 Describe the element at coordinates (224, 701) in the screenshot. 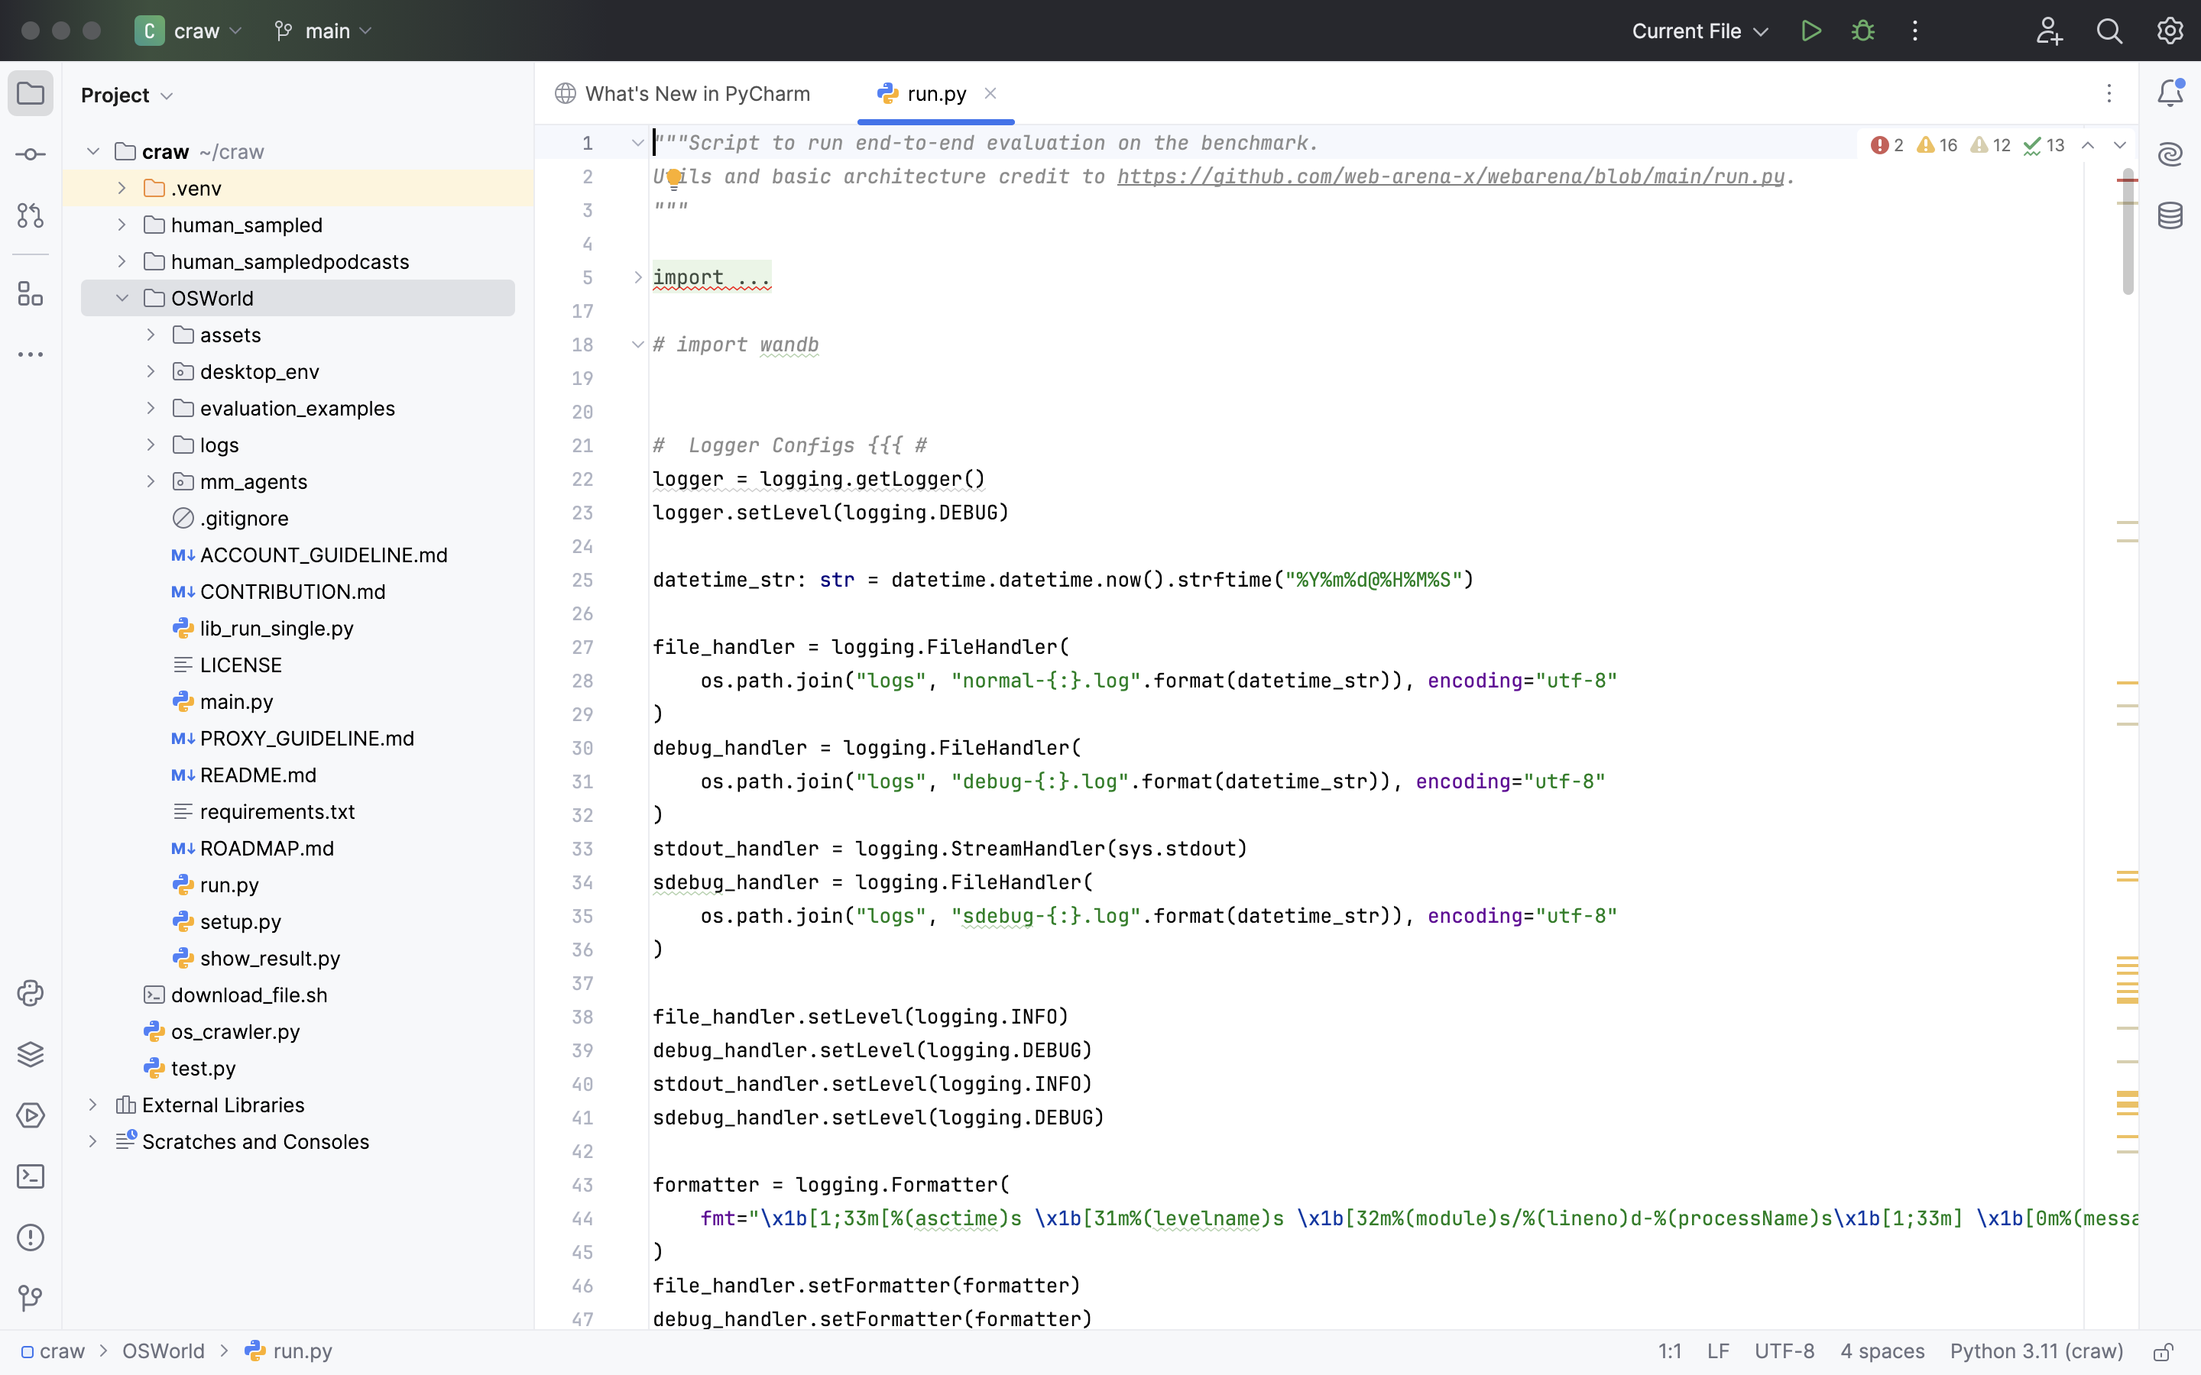

I see `main.py` at that location.